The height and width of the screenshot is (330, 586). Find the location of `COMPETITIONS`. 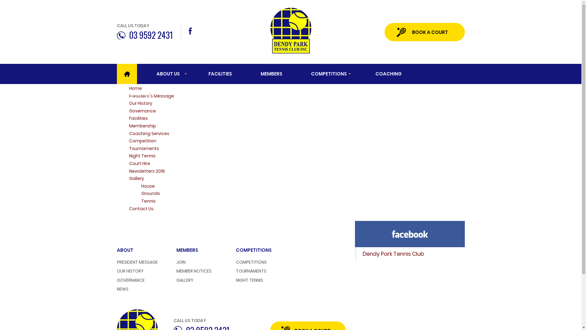

COMPETITIONS is located at coordinates (251, 262).